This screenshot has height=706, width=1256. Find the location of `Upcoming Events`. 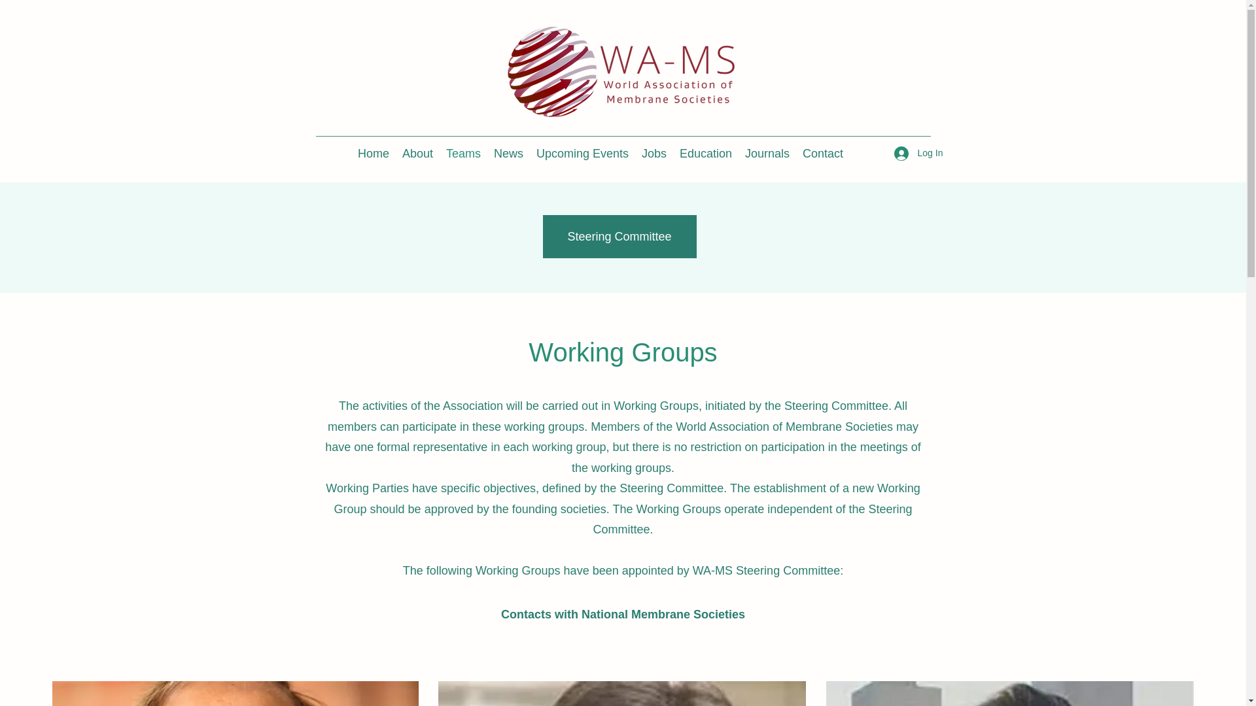

Upcoming Events is located at coordinates (582, 153).